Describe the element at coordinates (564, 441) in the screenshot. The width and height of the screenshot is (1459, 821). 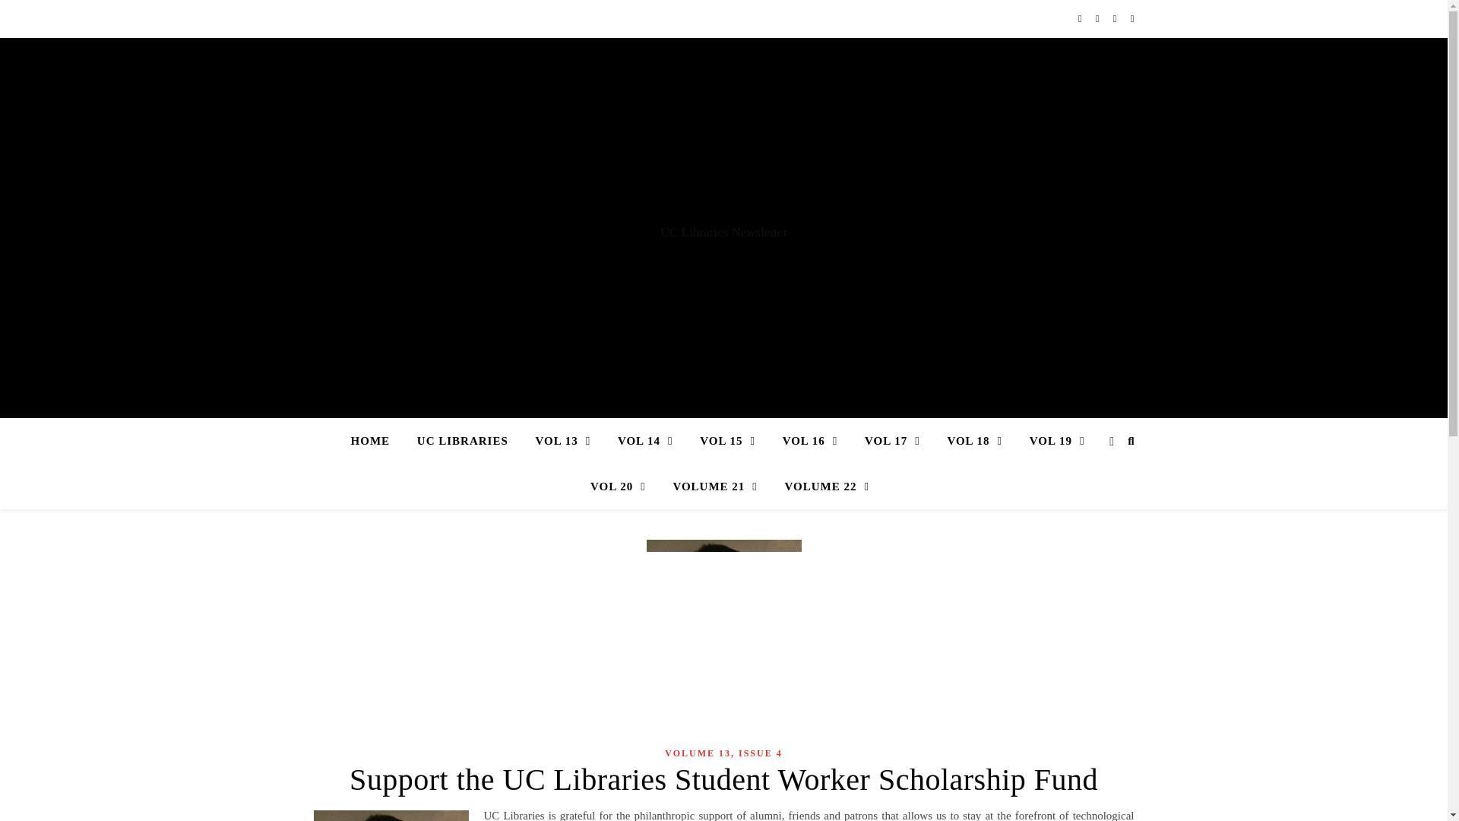
I see `VOL 13` at that location.